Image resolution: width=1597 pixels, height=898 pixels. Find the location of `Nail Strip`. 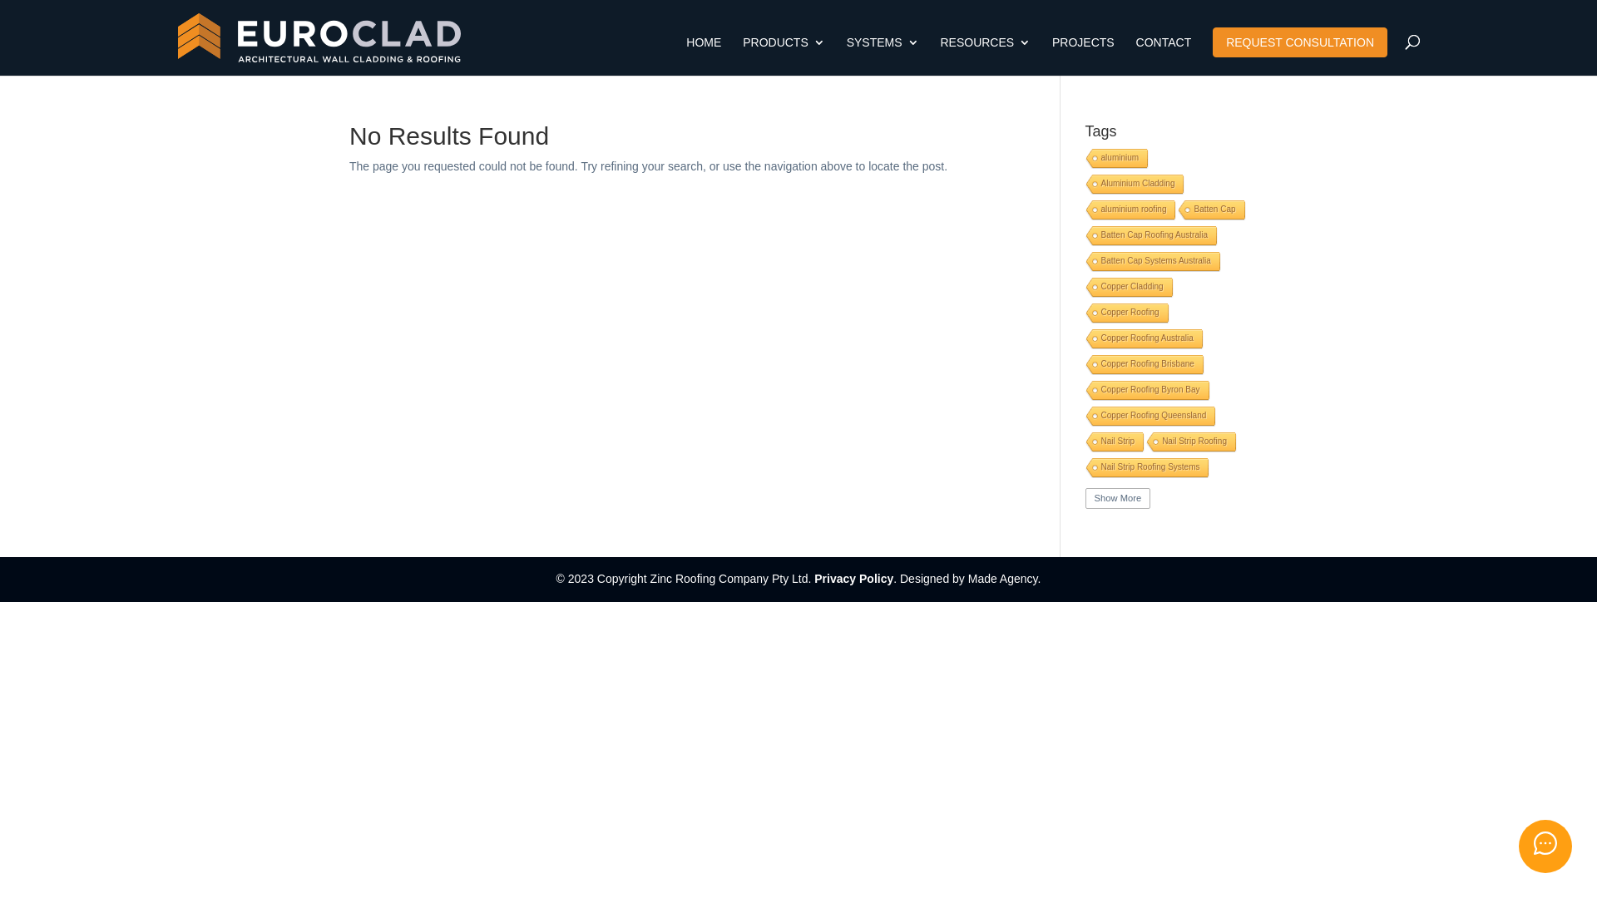

Nail Strip is located at coordinates (1114, 442).